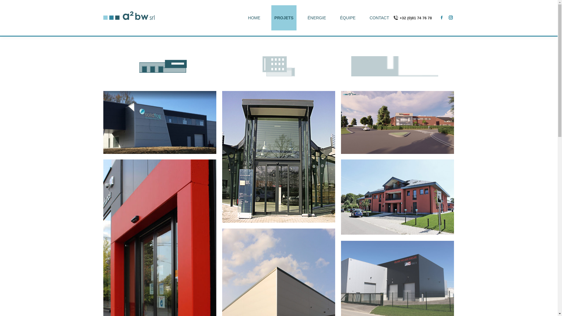 The image size is (562, 316). I want to click on A2bw_Intermarche_386x215, so click(397, 122).